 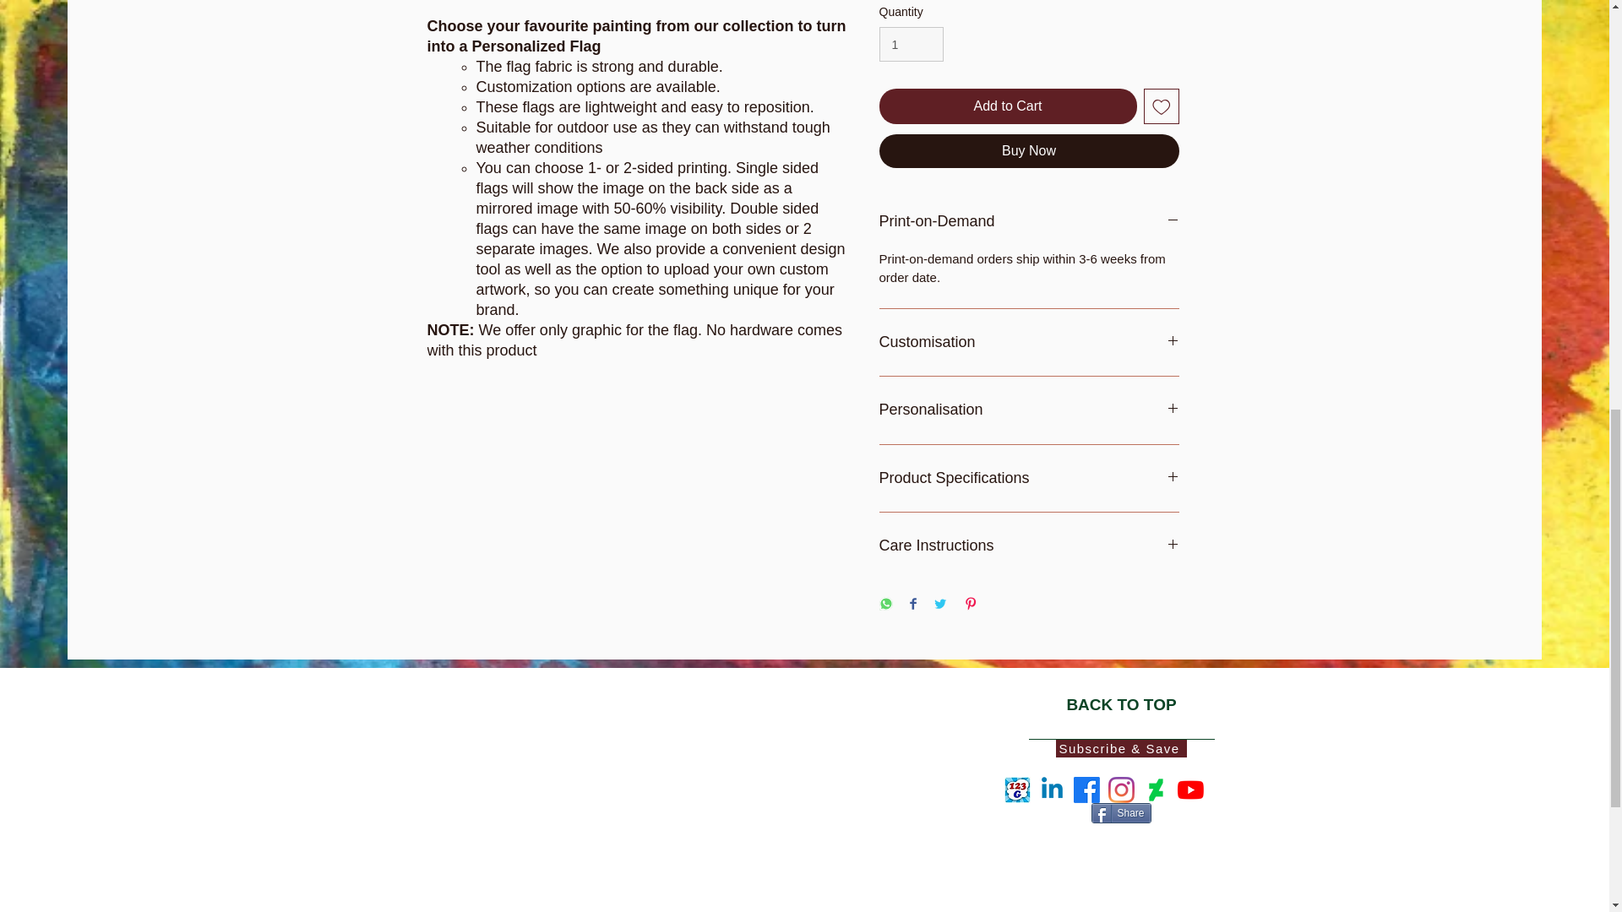 I want to click on Share, so click(x=1122, y=813).